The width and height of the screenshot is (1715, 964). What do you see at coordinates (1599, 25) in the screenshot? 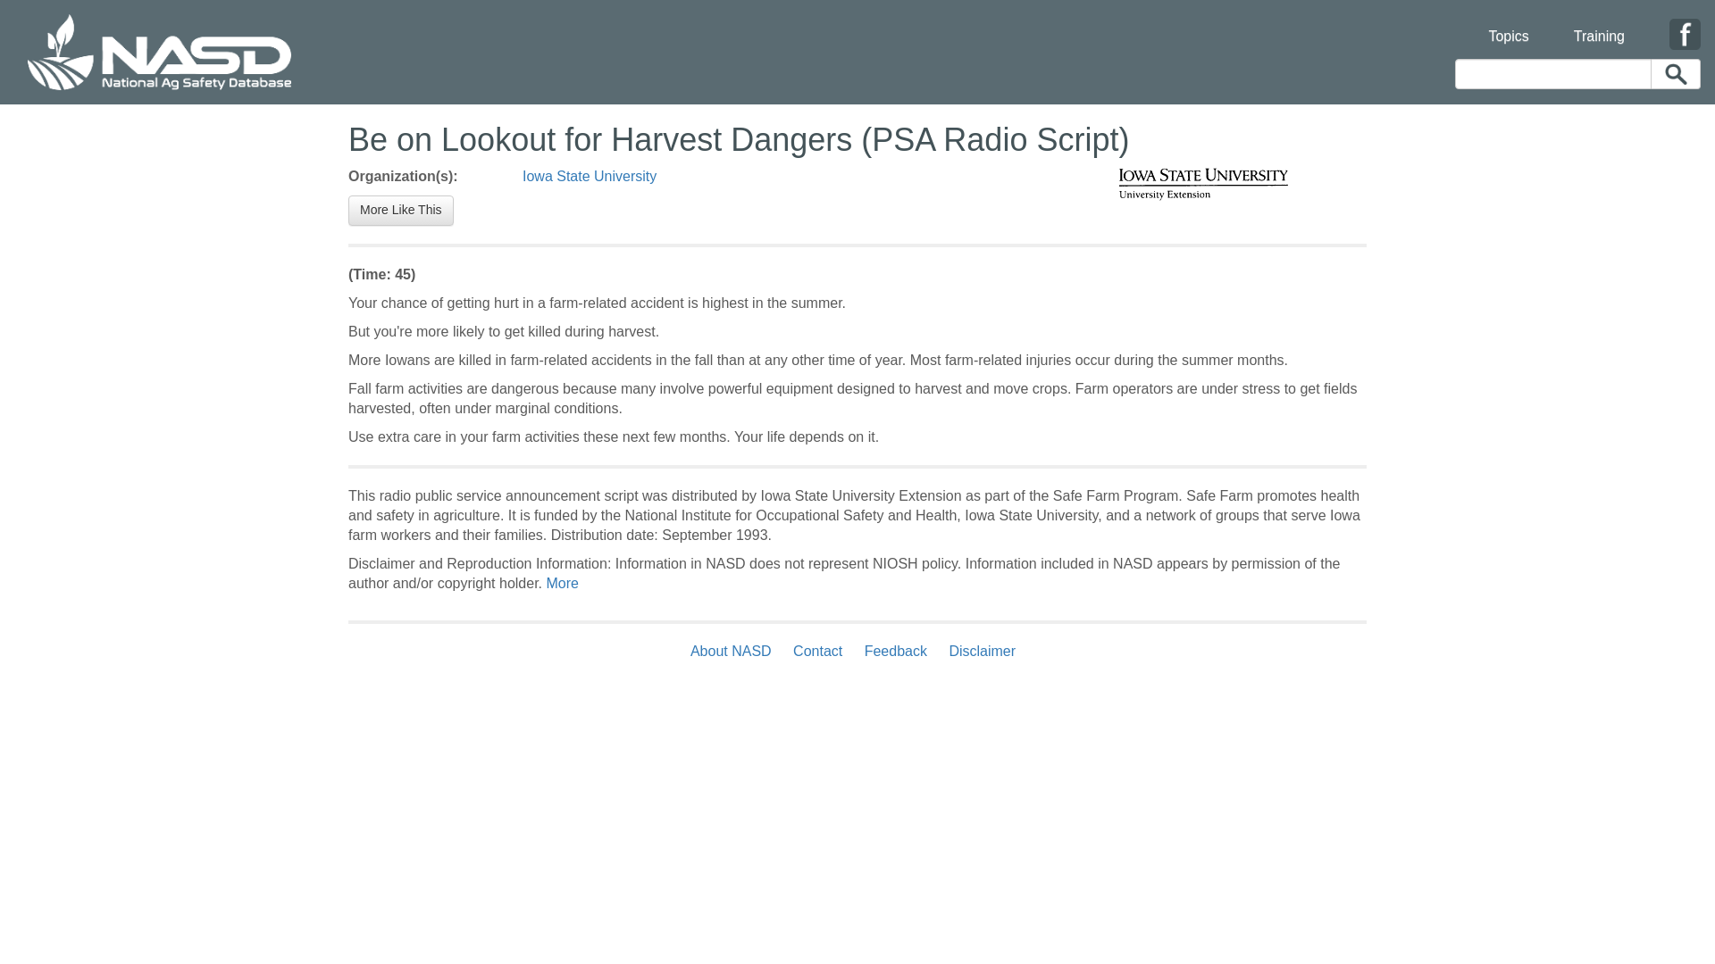
I see `Training` at bounding box center [1599, 25].